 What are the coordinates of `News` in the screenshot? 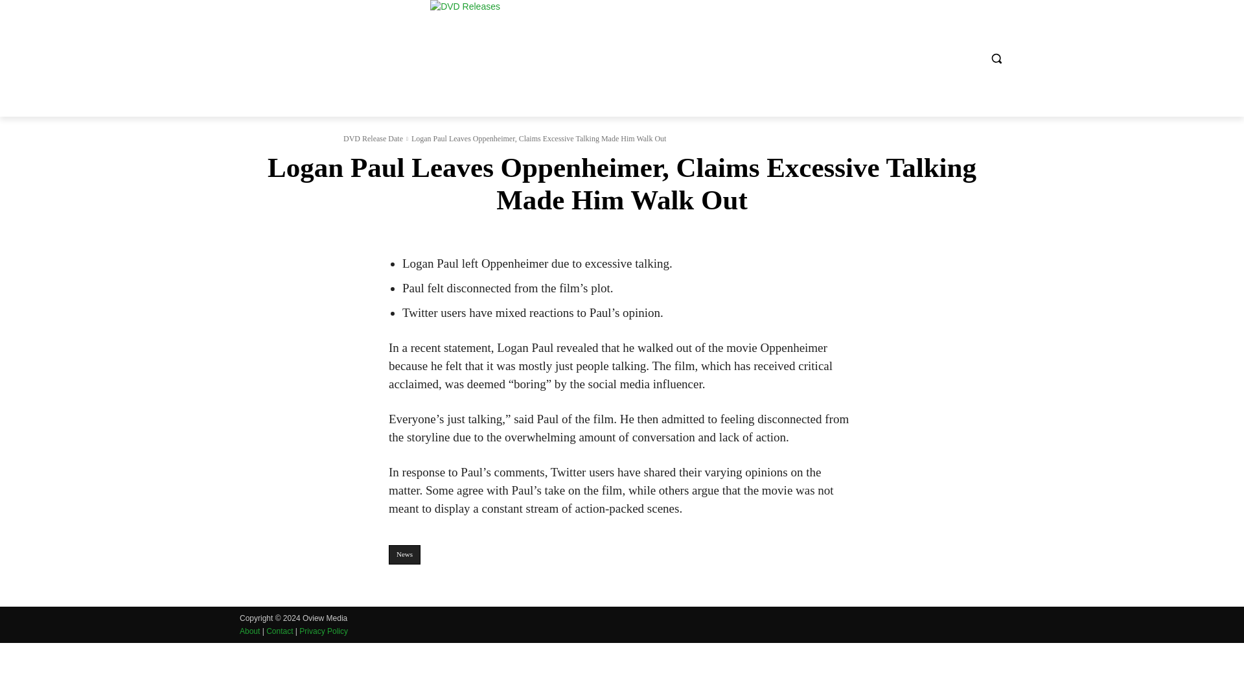 It's located at (404, 555).